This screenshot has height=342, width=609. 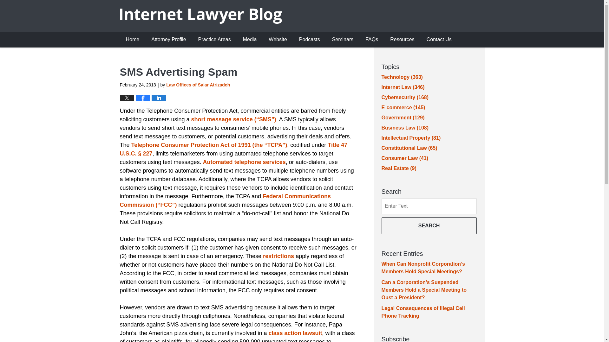 What do you see at coordinates (201, 16) in the screenshot?
I see `Internet Lawyer Blog` at bounding box center [201, 16].